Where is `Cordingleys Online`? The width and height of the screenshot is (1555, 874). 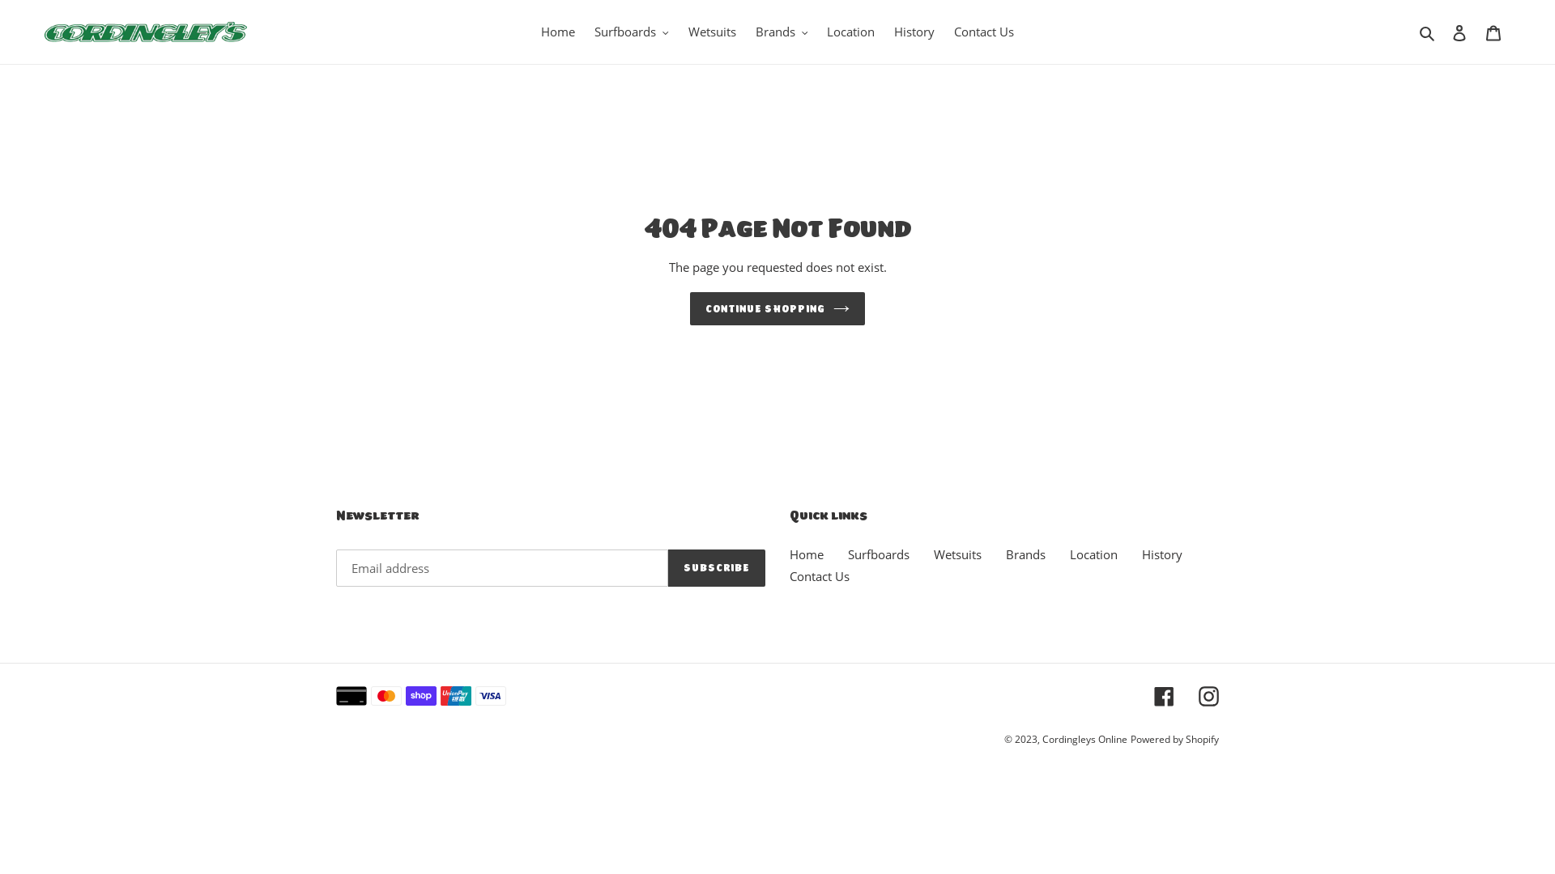 Cordingleys Online is located at coordinates (1085, 739).